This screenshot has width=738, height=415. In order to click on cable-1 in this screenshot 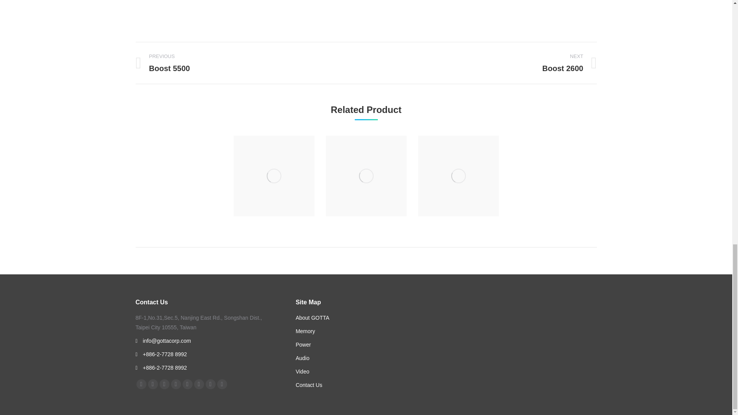, I will do `click(303, 344)`.